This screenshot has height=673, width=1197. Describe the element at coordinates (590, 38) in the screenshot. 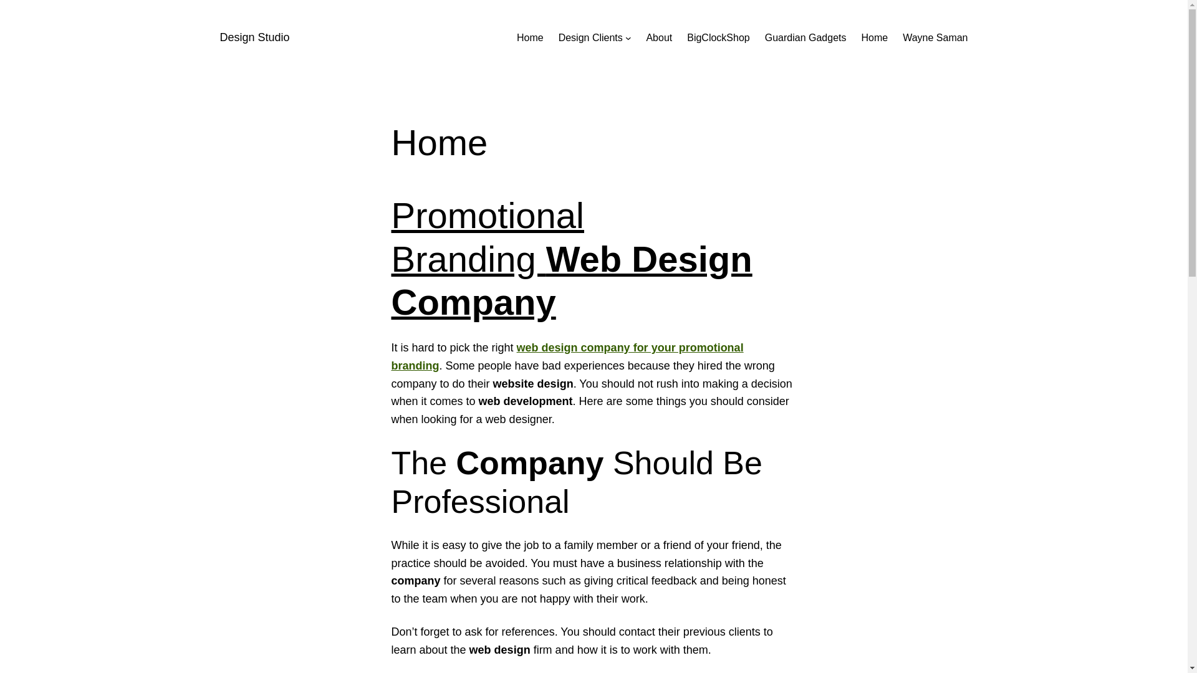

I see `Design Clients` at that location.